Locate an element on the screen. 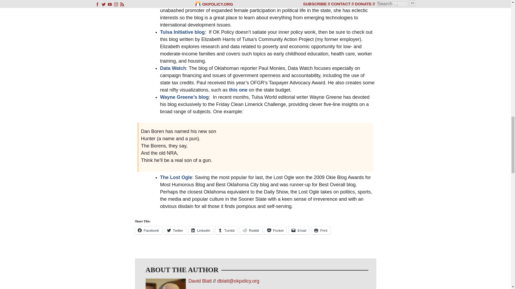 The height and width of the screenshot is (289, 515). Click to share on Tumblr is located at coordinates (226, 230).